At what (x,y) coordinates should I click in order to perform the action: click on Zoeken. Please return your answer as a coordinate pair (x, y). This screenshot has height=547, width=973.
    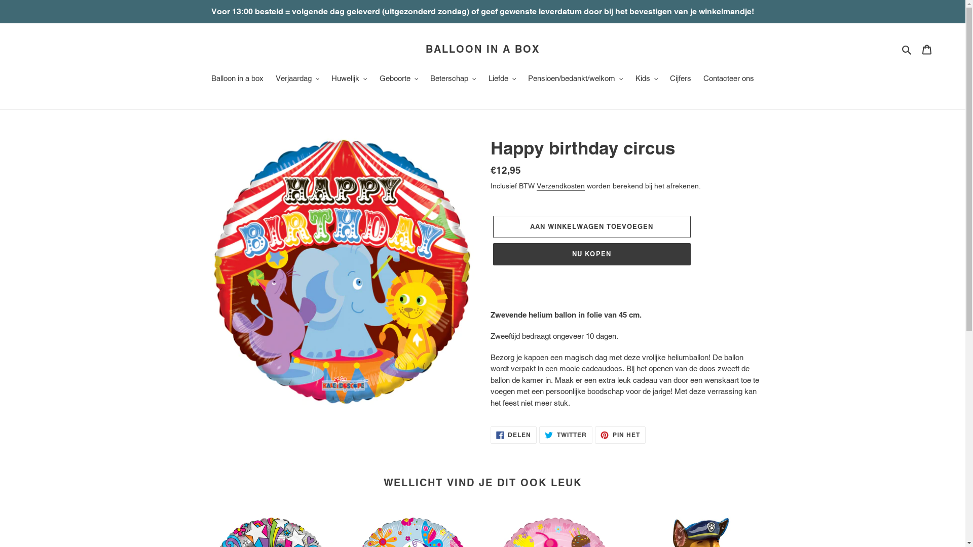
    Looking at the image, I should click on (907, 50).